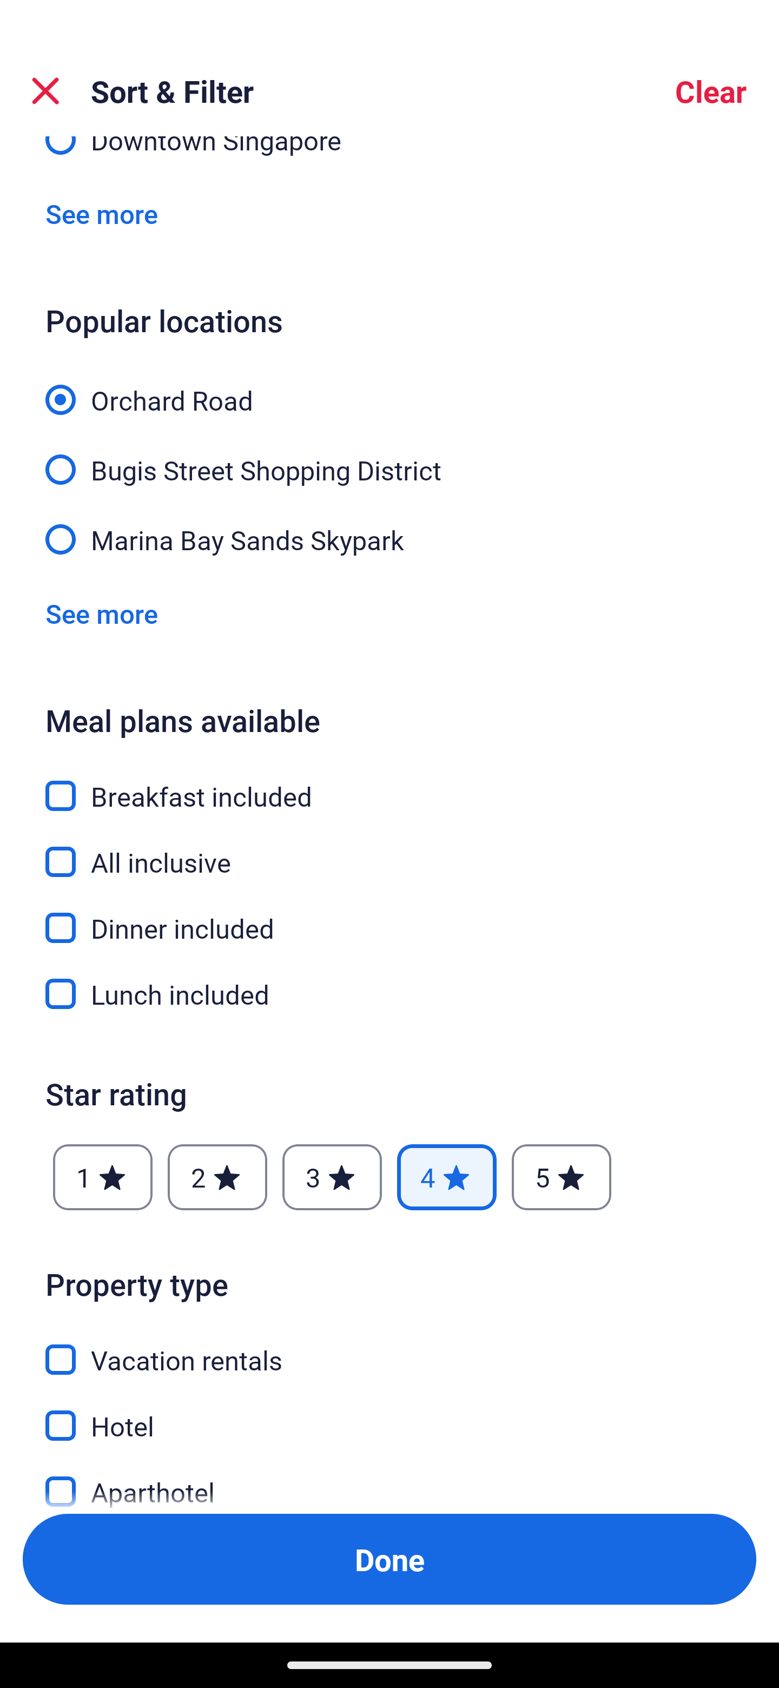  Describe the element at coordinates (562, 1177) in the screenshot. I see `5` at that location.